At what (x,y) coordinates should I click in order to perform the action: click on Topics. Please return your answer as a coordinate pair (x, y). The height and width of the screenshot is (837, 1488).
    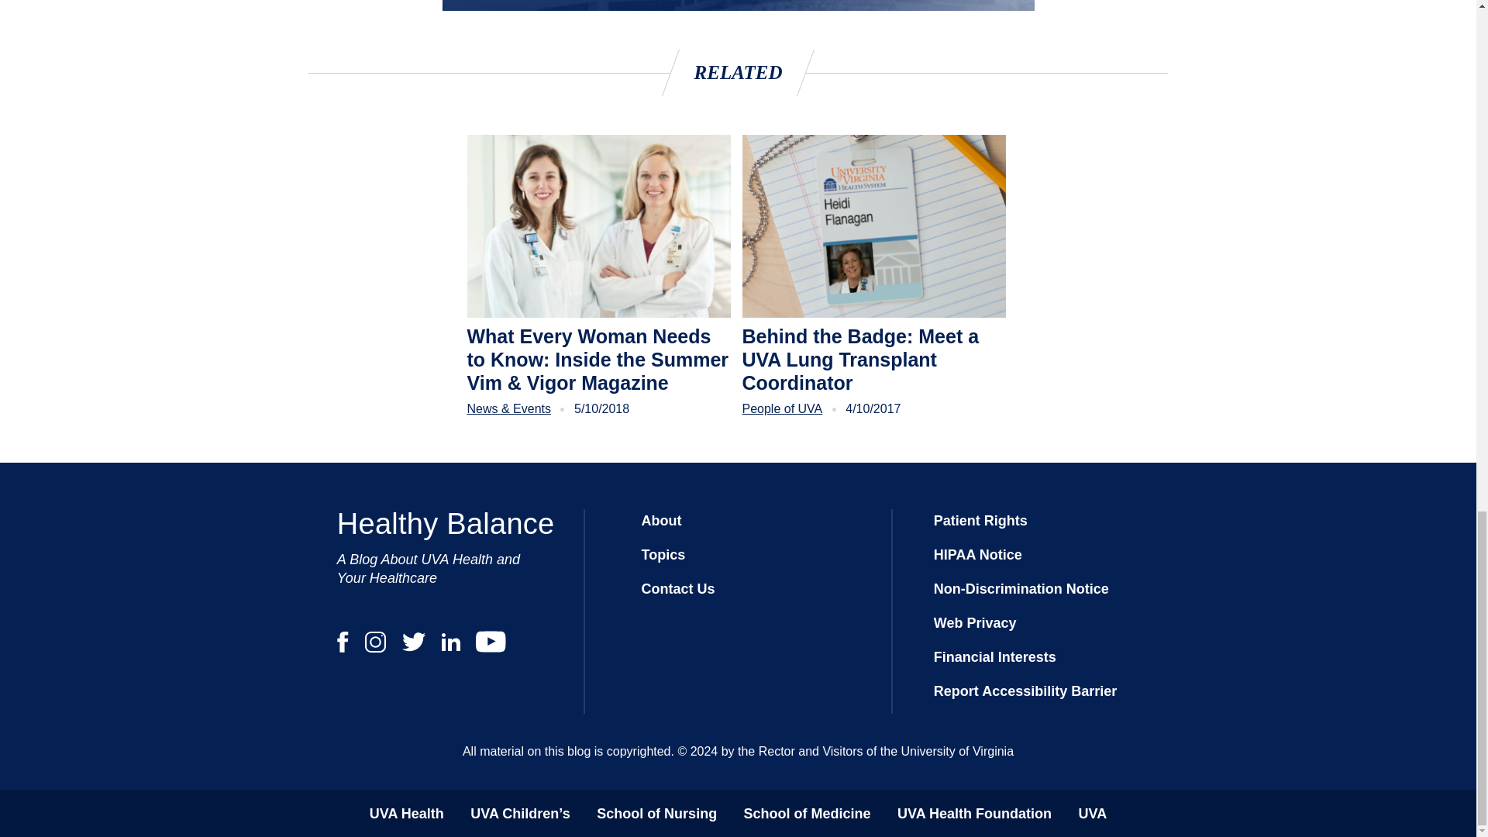
    Looking at the image, I should click on (663, 555).